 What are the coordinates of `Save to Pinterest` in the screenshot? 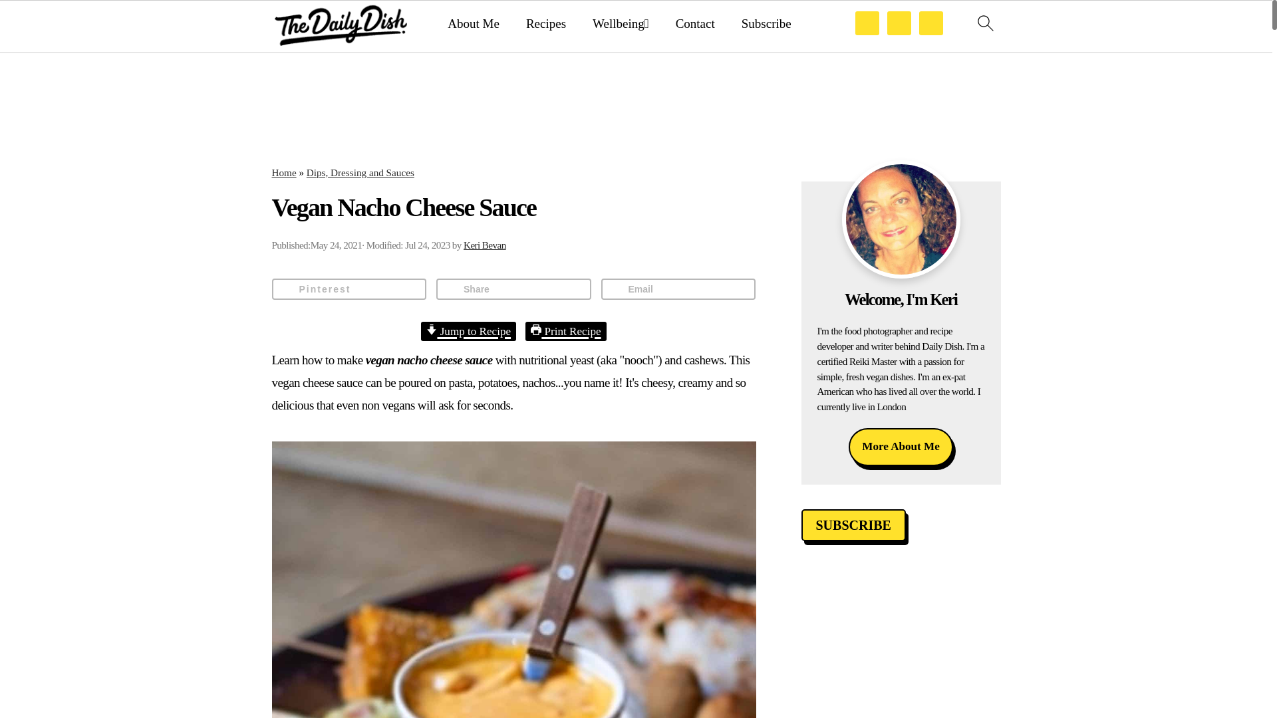 It's located at (349, 289).